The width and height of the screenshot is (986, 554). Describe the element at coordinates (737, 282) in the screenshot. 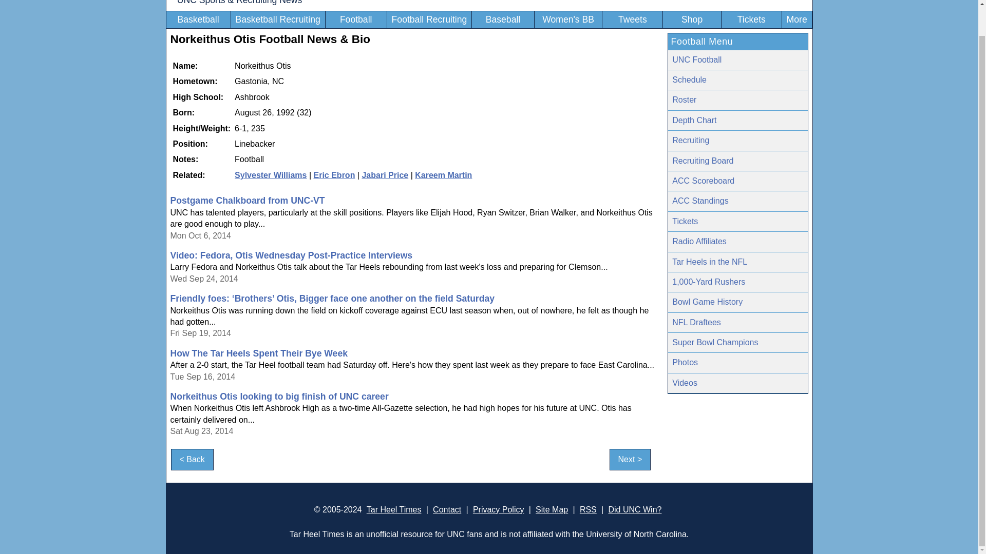

I see `1,000-Yard Rushers` at that location.